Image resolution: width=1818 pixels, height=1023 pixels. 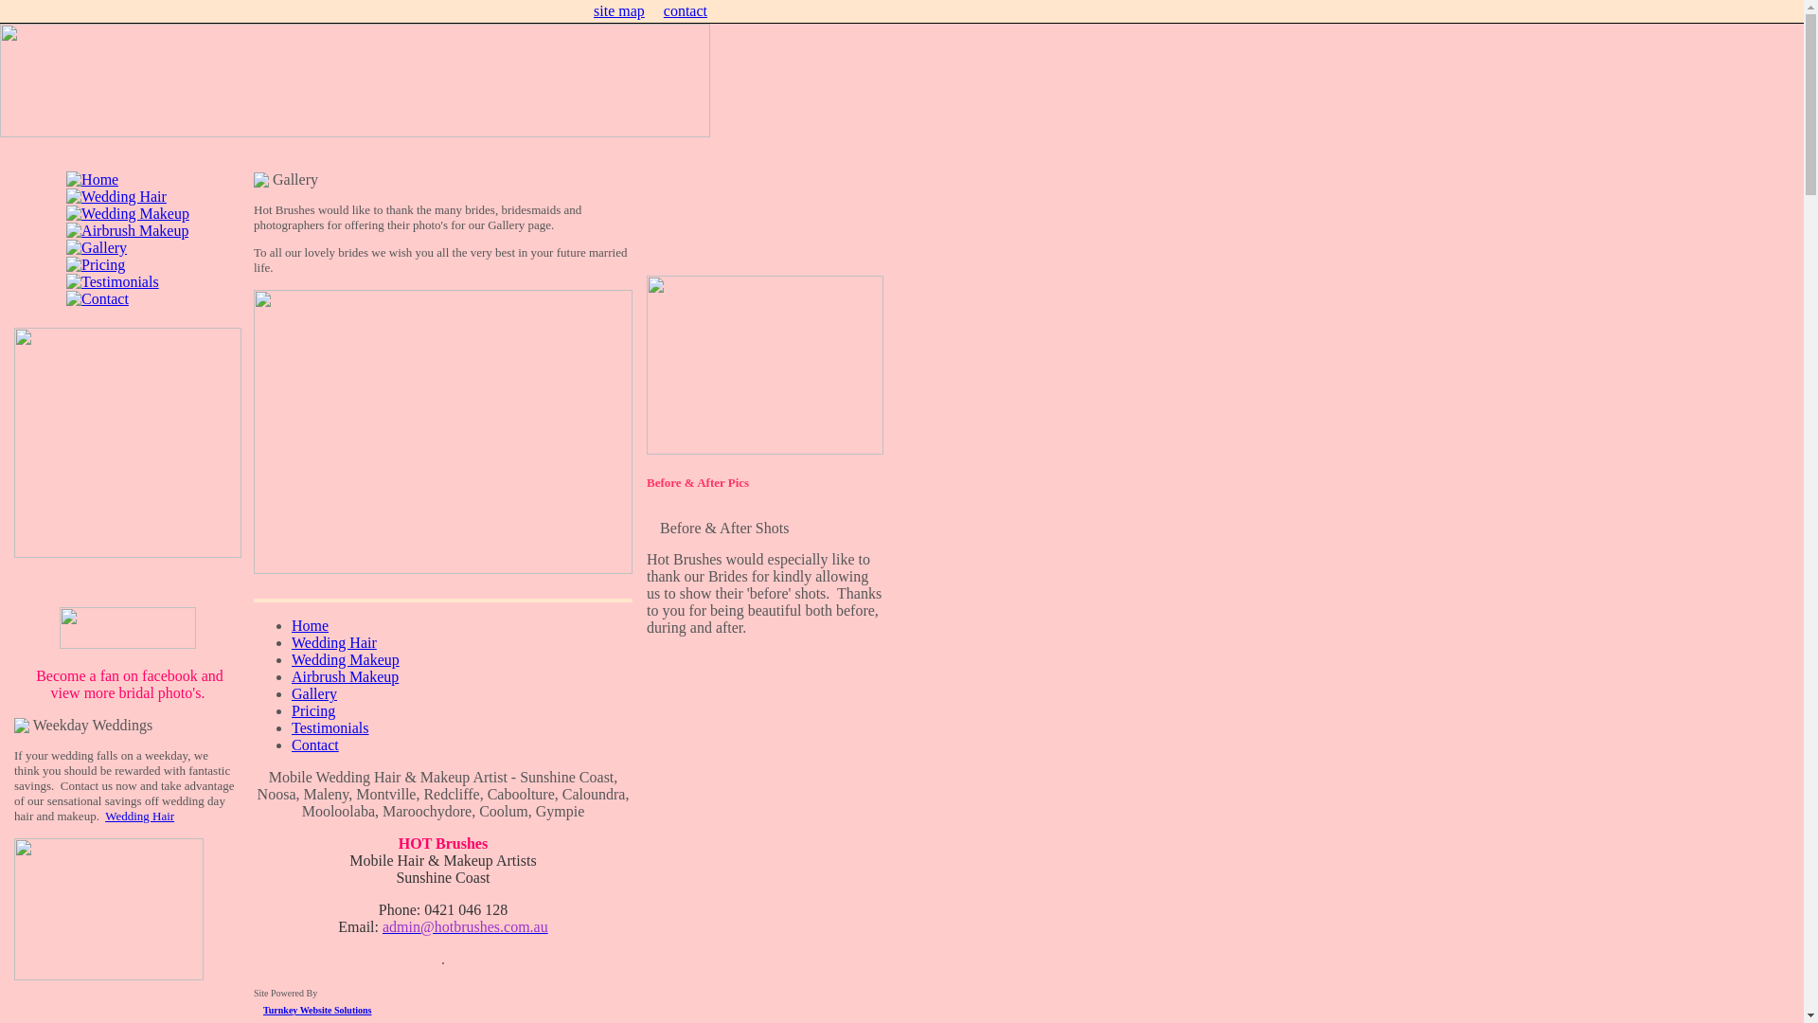 What do you see at coordinates (334, 642) in the screenshot?
I see `Wedding Hair` at bounding box center [334, 642].